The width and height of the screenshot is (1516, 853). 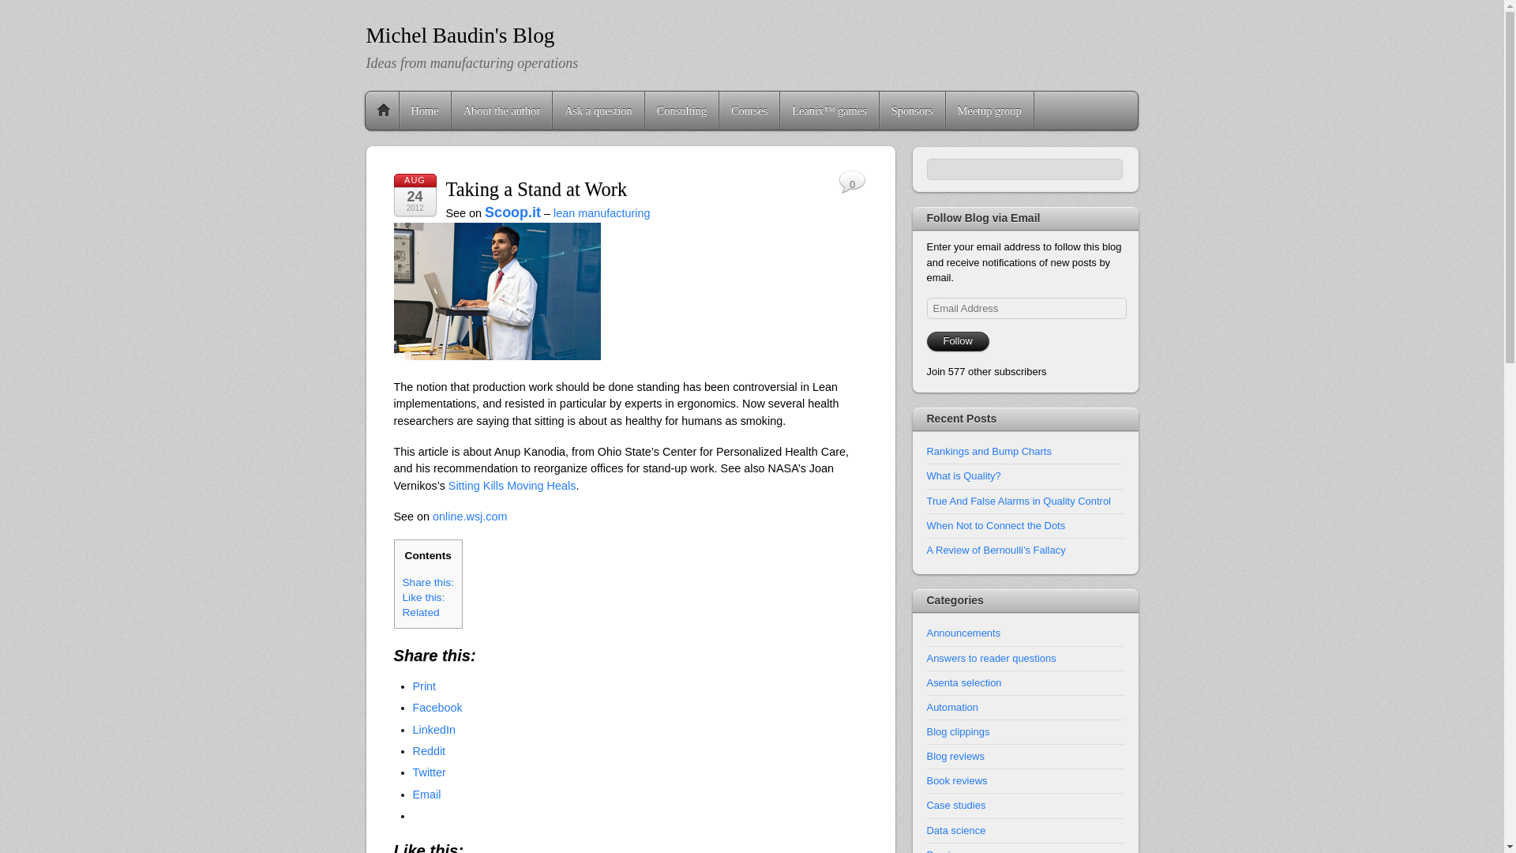 I want to click on Like this:, so click(x=424, y=597).